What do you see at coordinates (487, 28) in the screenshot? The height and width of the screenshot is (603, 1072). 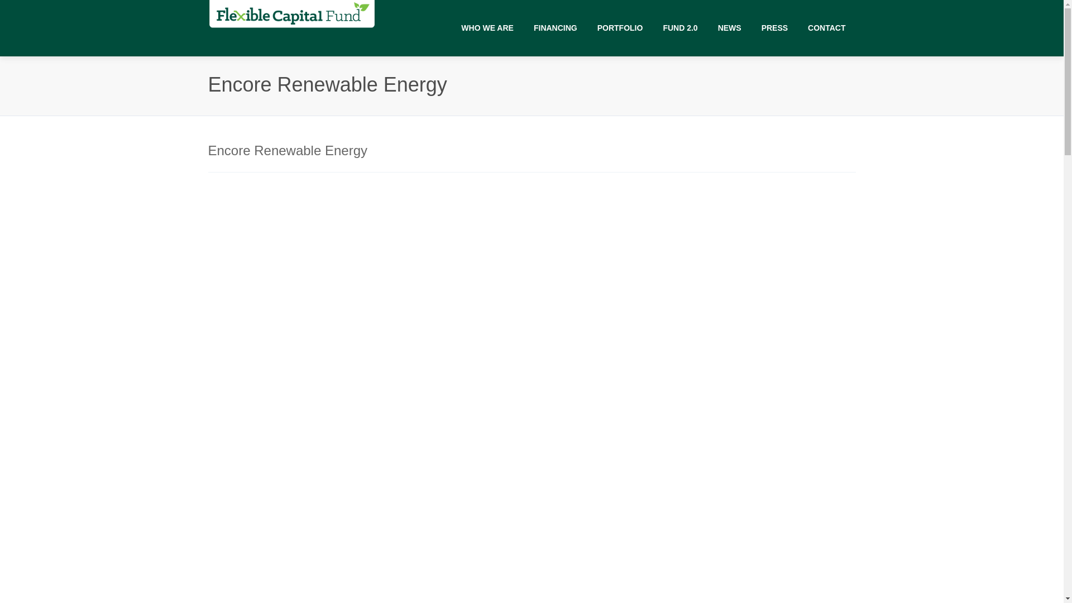 I see `WHO WE ARE` at bounding box center [487, 28].